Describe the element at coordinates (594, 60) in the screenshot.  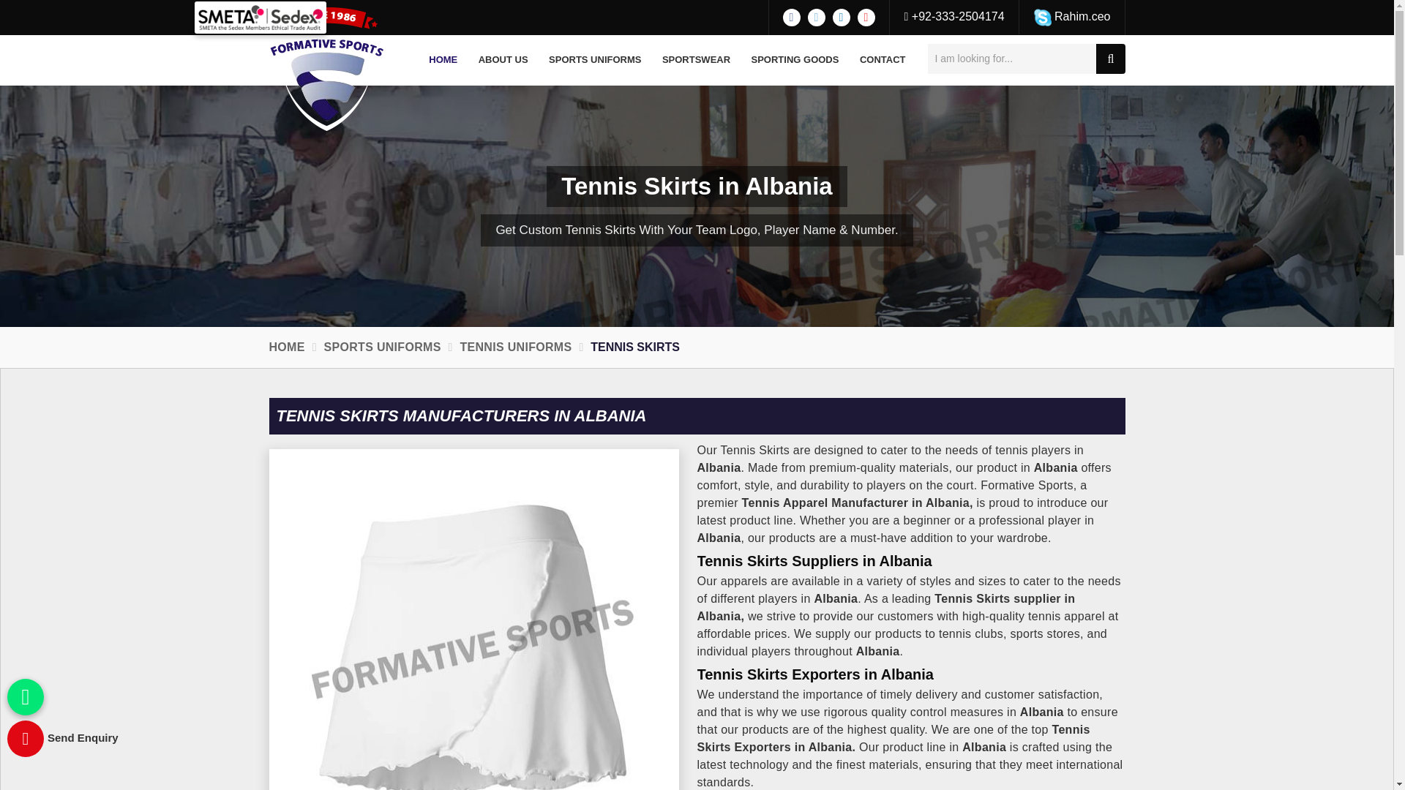
I see `SPORTS UNIFORMS` at that location.